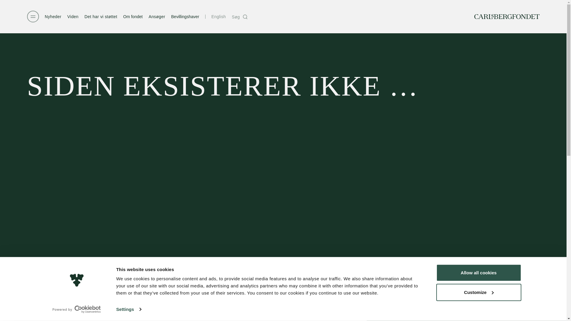 The image size is (571, 321). I want to click on Allow all cookies, so click(478, 273).